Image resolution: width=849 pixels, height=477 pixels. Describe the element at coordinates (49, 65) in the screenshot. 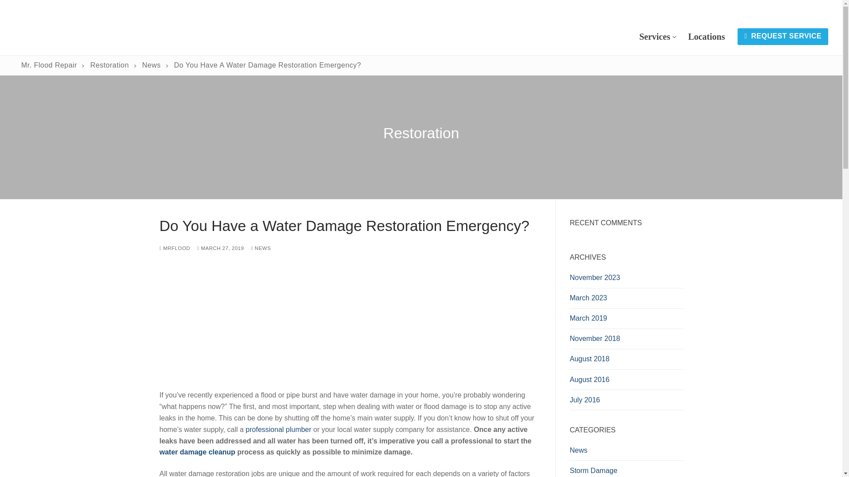

I see `Mr. Flood Repair` at that location.